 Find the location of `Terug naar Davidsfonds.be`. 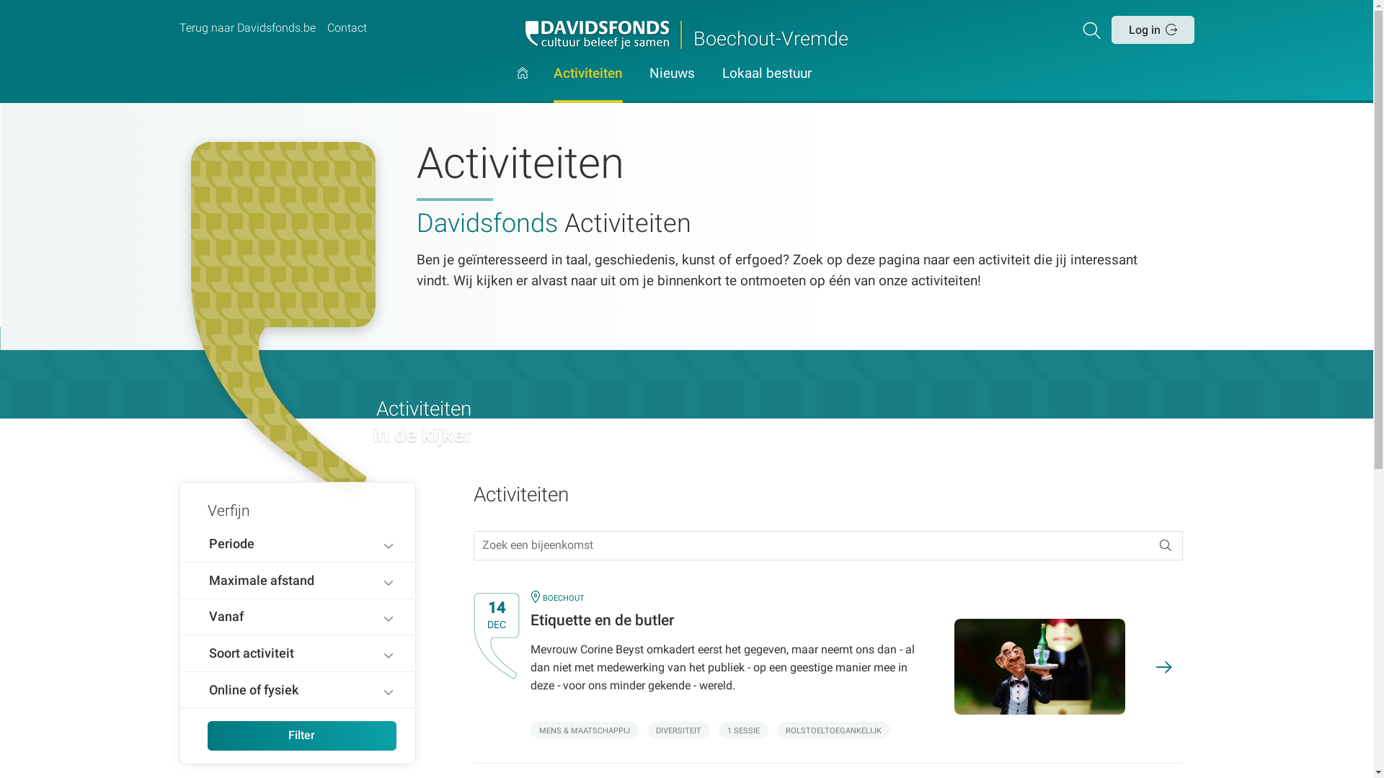

Terug naar Davidsfonds.be is located at coordinates (247, 29).